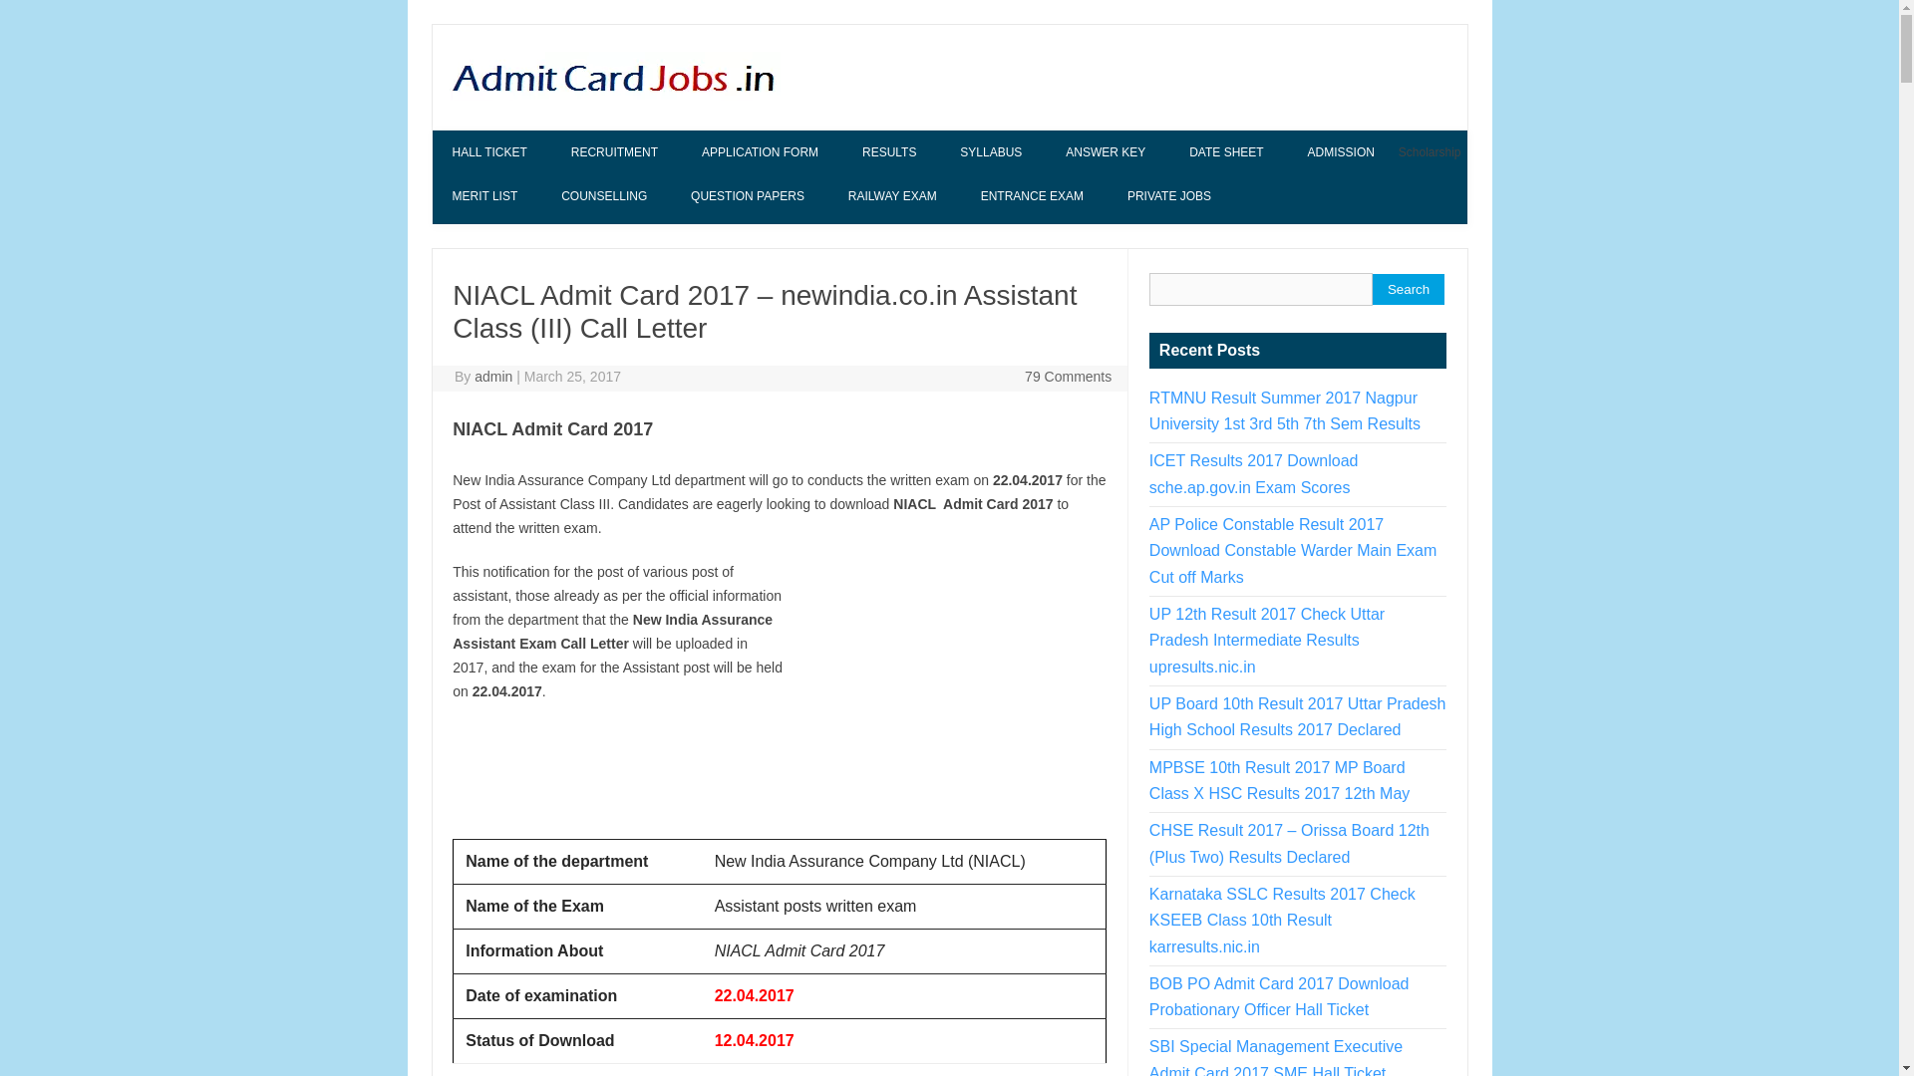 The image size is (1914, 1076). Describe the element at coordinates (484, 195) in the screenshot. I see `MERIT LIST` at that location.